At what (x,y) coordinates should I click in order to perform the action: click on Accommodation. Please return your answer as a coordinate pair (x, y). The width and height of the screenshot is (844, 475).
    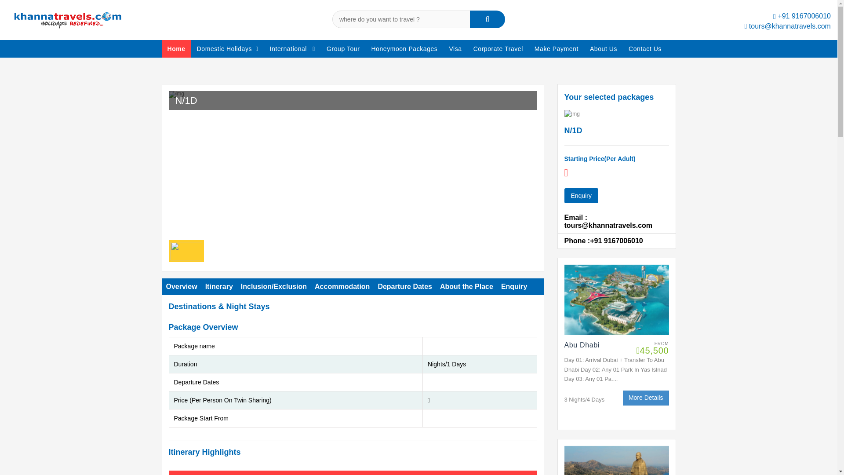
    Looking at the image, I should click on (342, 286).